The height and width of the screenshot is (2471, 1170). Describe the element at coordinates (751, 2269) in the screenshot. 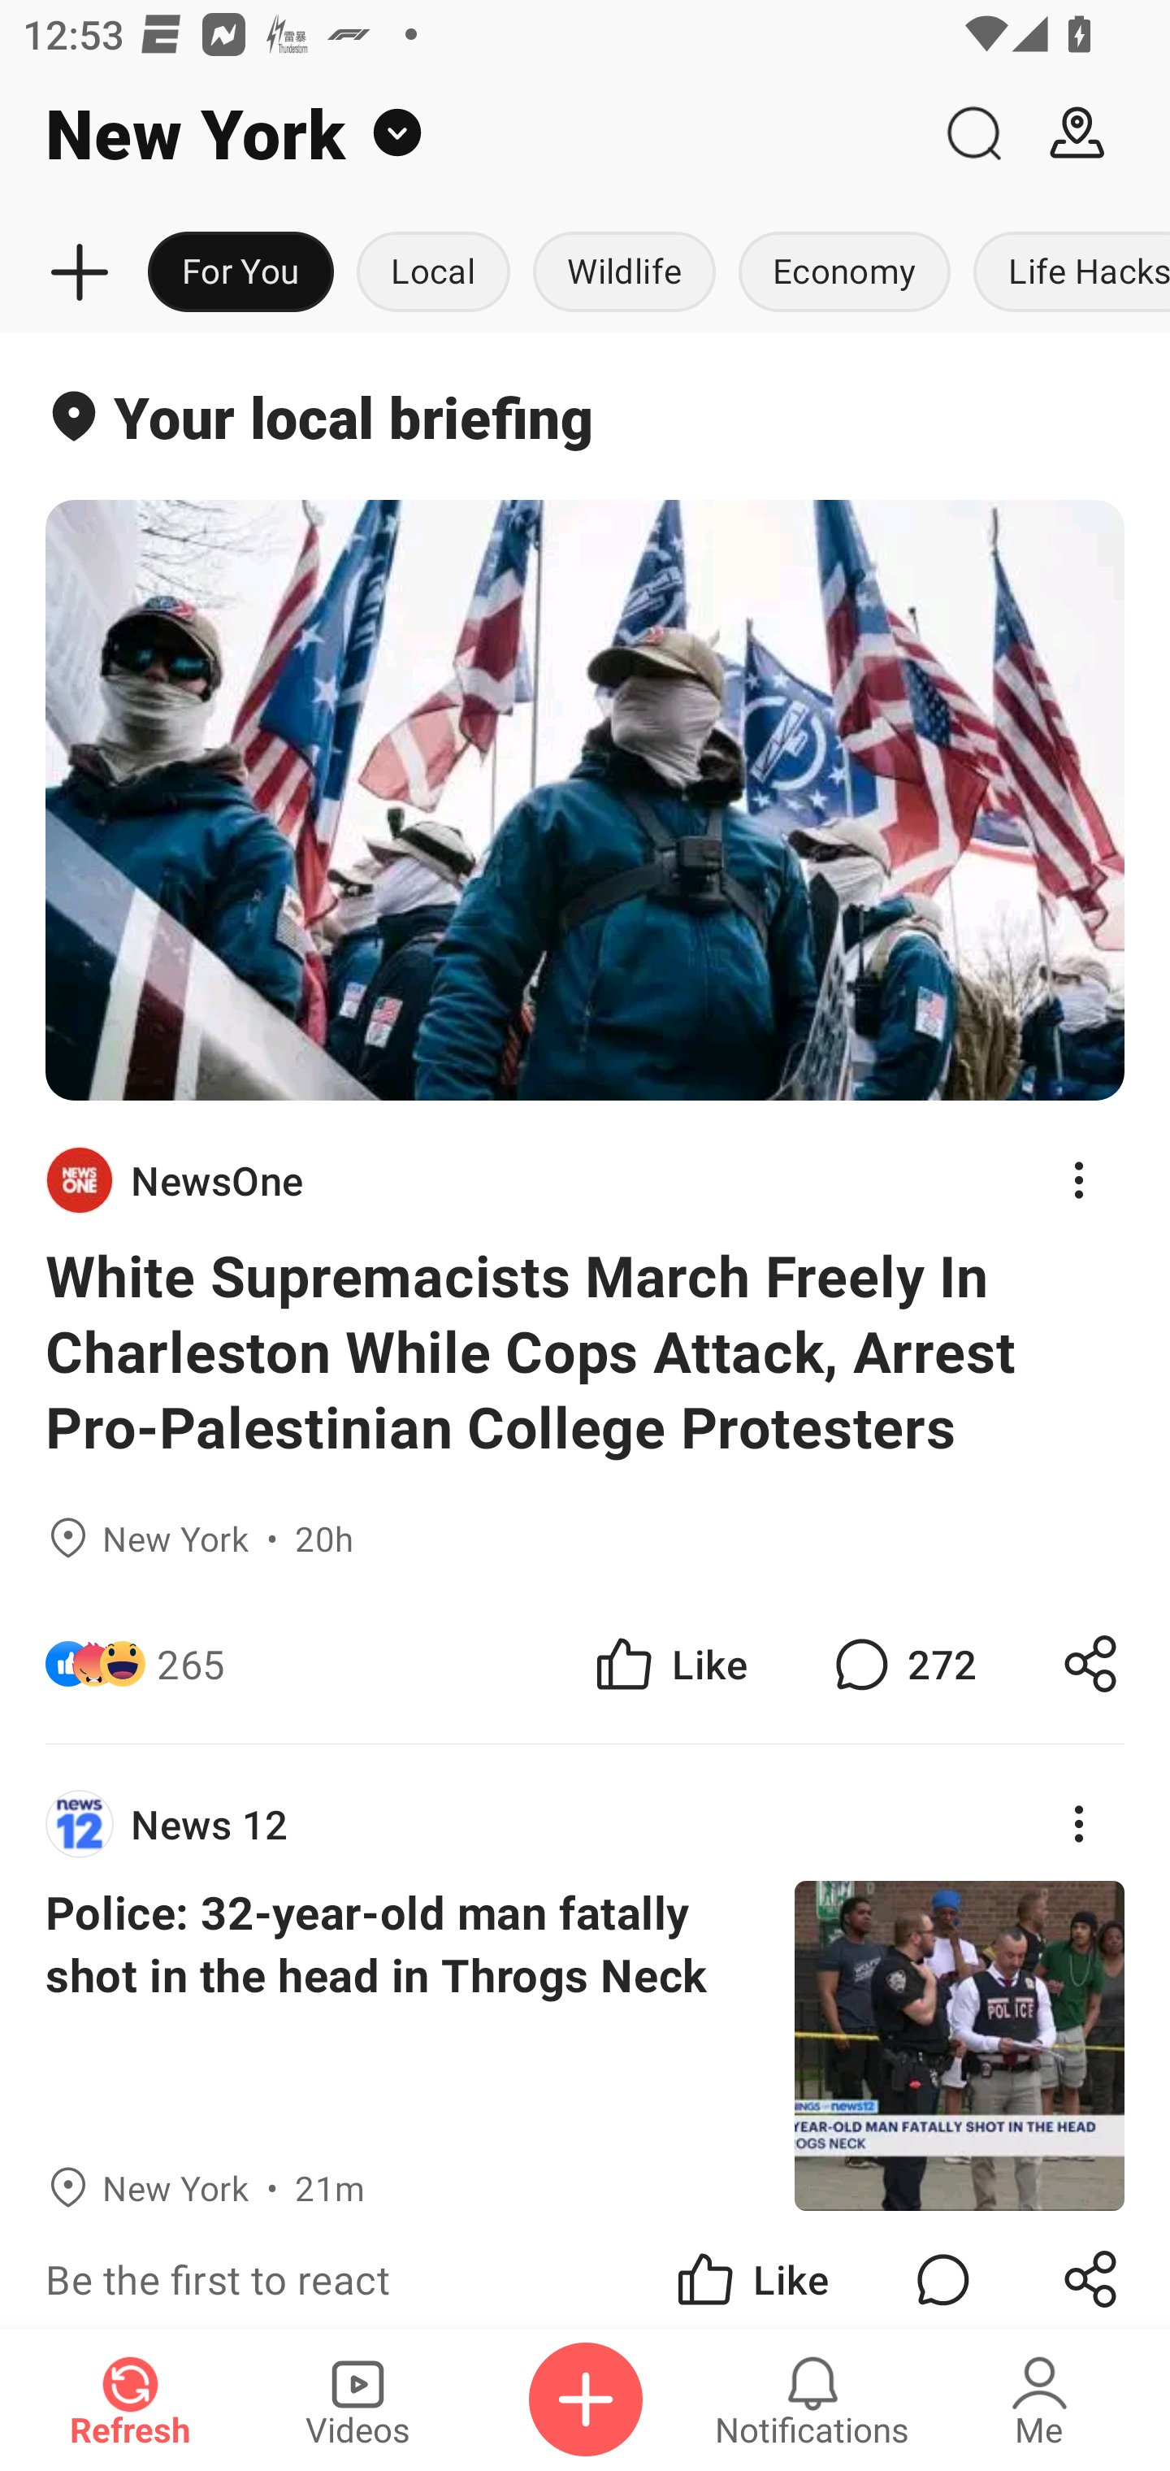

I see `Like` at that location.